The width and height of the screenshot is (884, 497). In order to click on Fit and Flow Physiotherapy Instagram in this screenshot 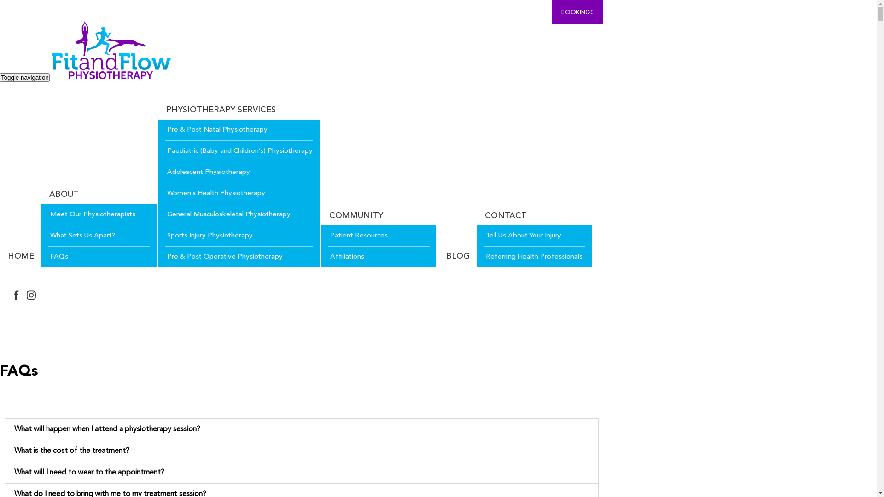, I will do `click(31, 295)`.